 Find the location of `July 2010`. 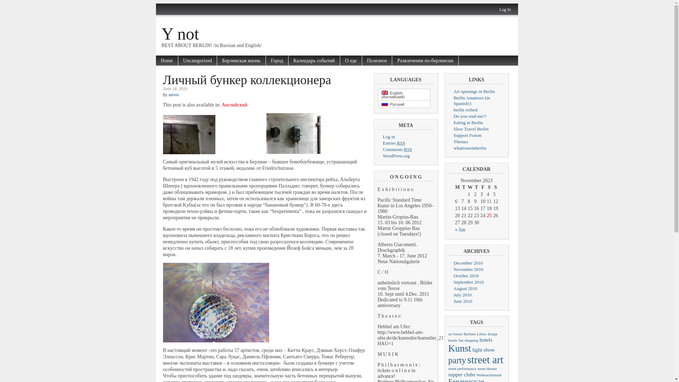

July 2010 is located at coordinates (463, 295).